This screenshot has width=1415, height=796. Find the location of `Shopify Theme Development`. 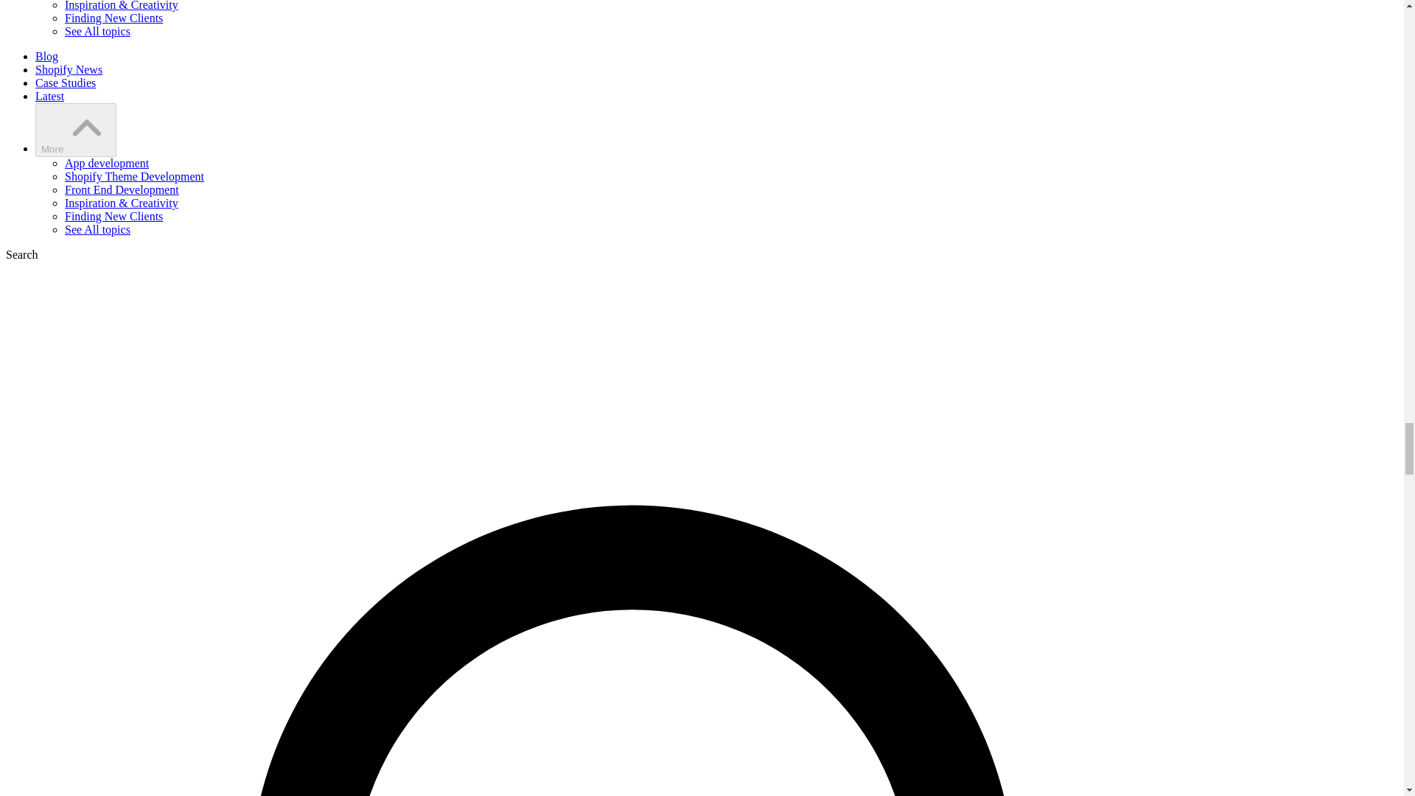

Shopify Theme Development is located at coordinates (134, 177).